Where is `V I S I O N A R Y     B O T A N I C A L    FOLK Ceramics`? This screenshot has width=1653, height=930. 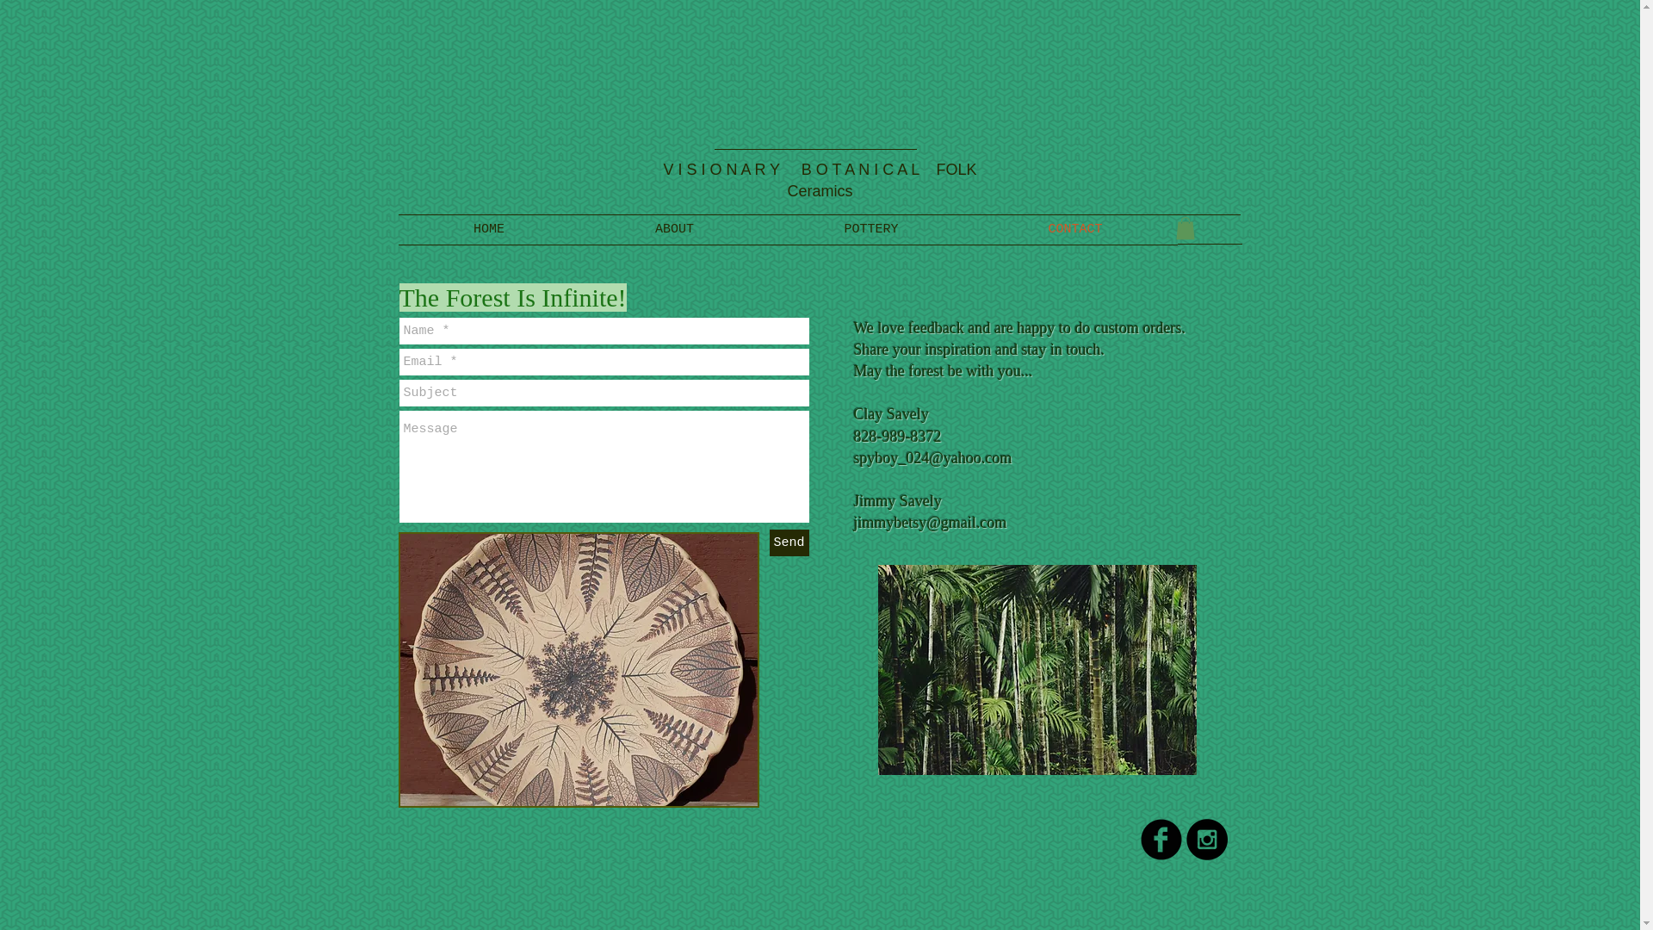 V I S I O N A R Y     B O T A N I C A L    FOLK Ceramics is located at coordinates (820, 180).